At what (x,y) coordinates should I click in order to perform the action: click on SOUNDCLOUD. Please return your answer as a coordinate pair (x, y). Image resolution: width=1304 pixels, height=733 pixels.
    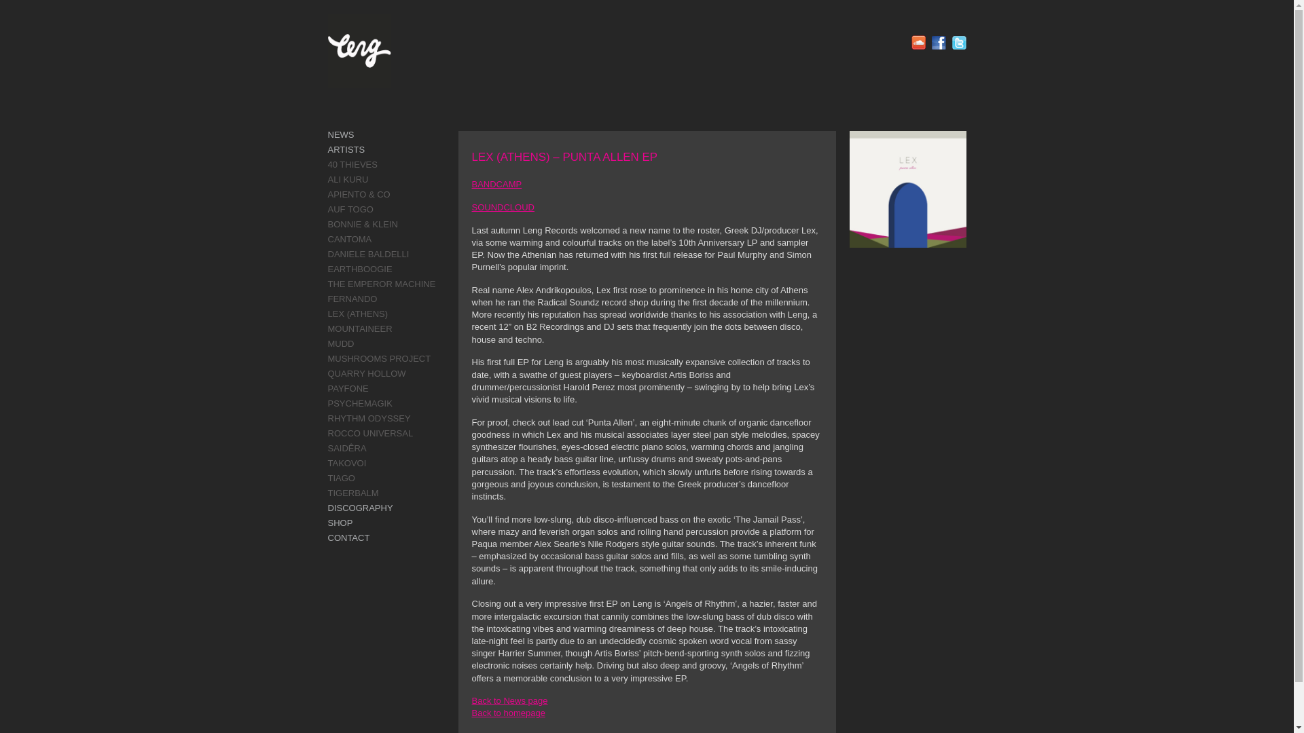
    Looking at the image, I should click on (502, 208).